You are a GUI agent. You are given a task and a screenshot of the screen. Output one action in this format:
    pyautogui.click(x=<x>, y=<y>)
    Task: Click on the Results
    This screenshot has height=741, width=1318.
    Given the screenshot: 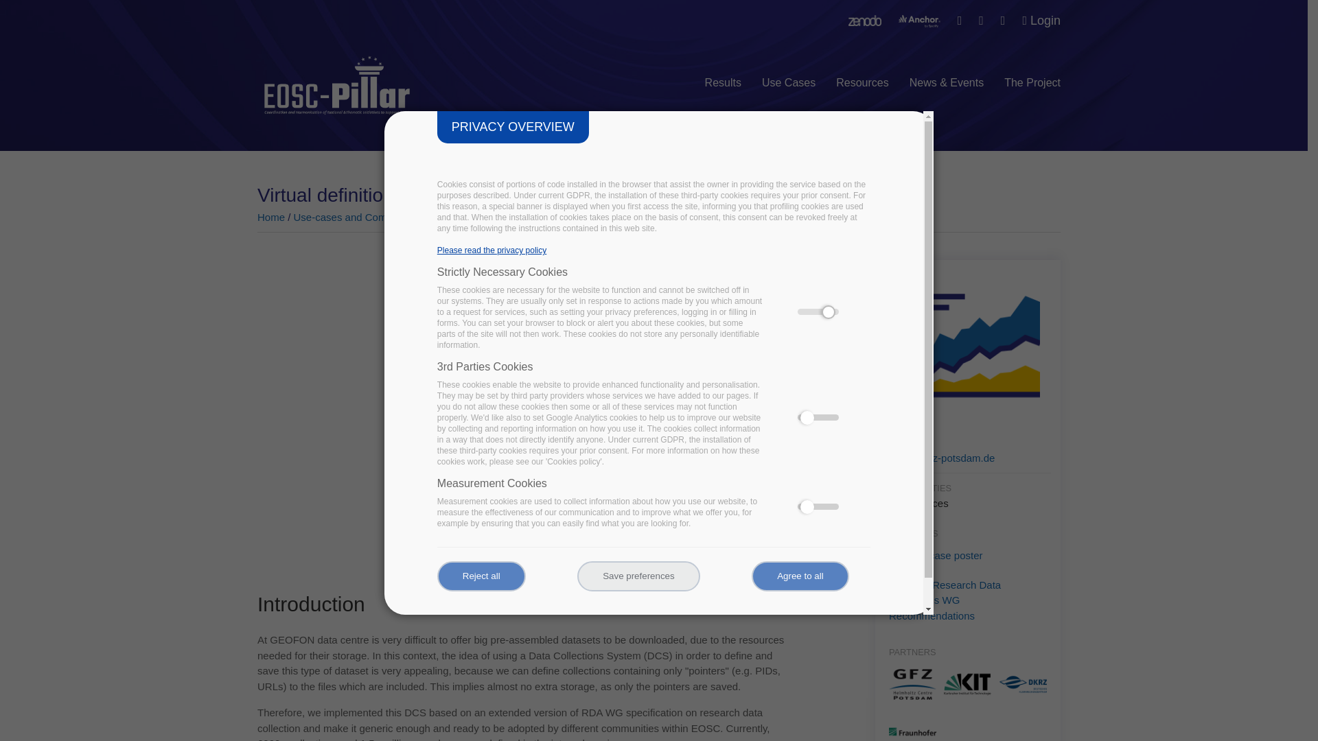 What is the action you would take?
    pyautogui.click(x=723, y=74)
    